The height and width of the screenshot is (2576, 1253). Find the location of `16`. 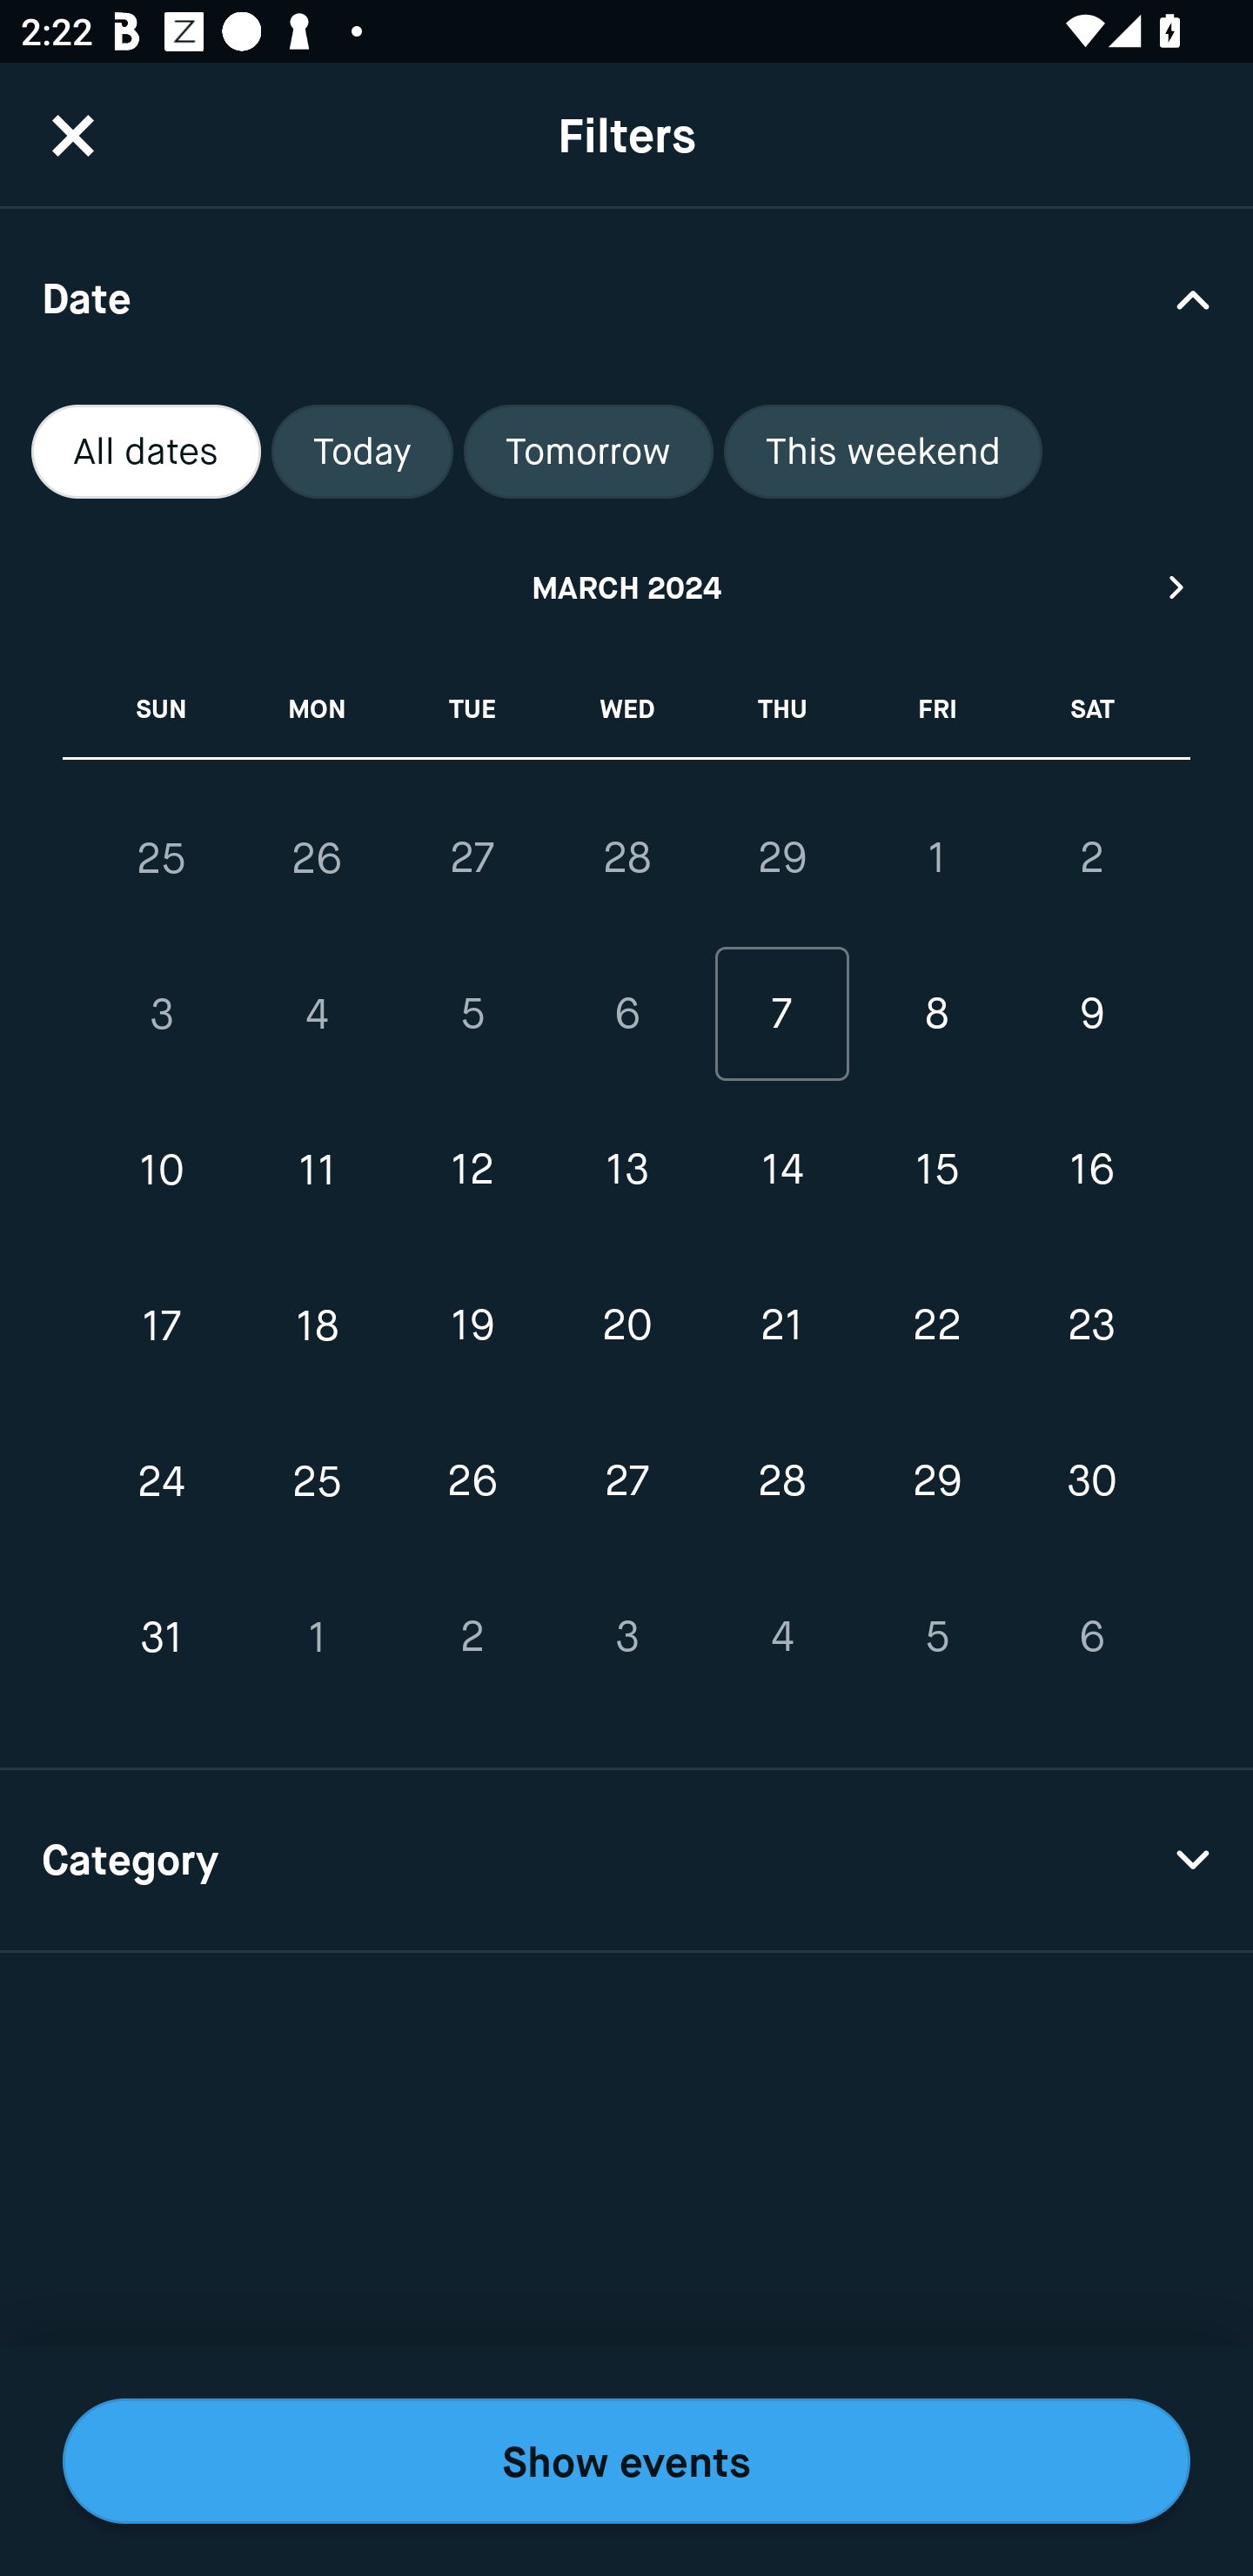

16 is located at coordinates (1091, 1170).